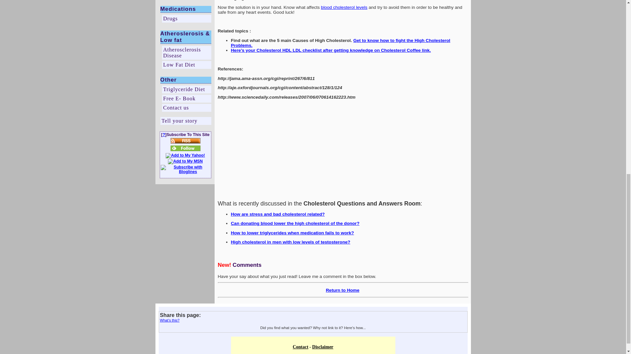 This screenshot has width=631, height=354. I want to click on Low Fat Diet, so click(186, 65).